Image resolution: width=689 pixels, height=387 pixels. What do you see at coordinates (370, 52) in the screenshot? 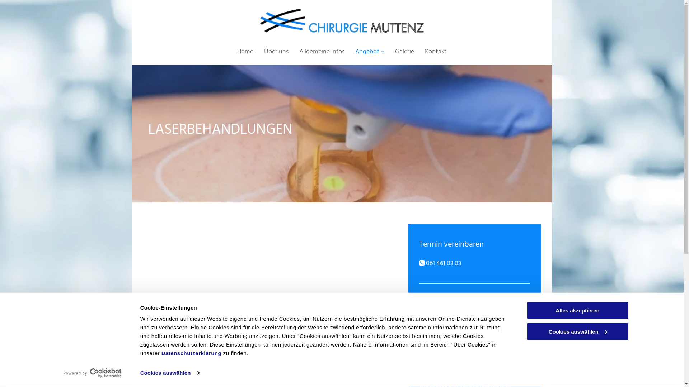
I see `Angebot` at bounding box center [370, 52].